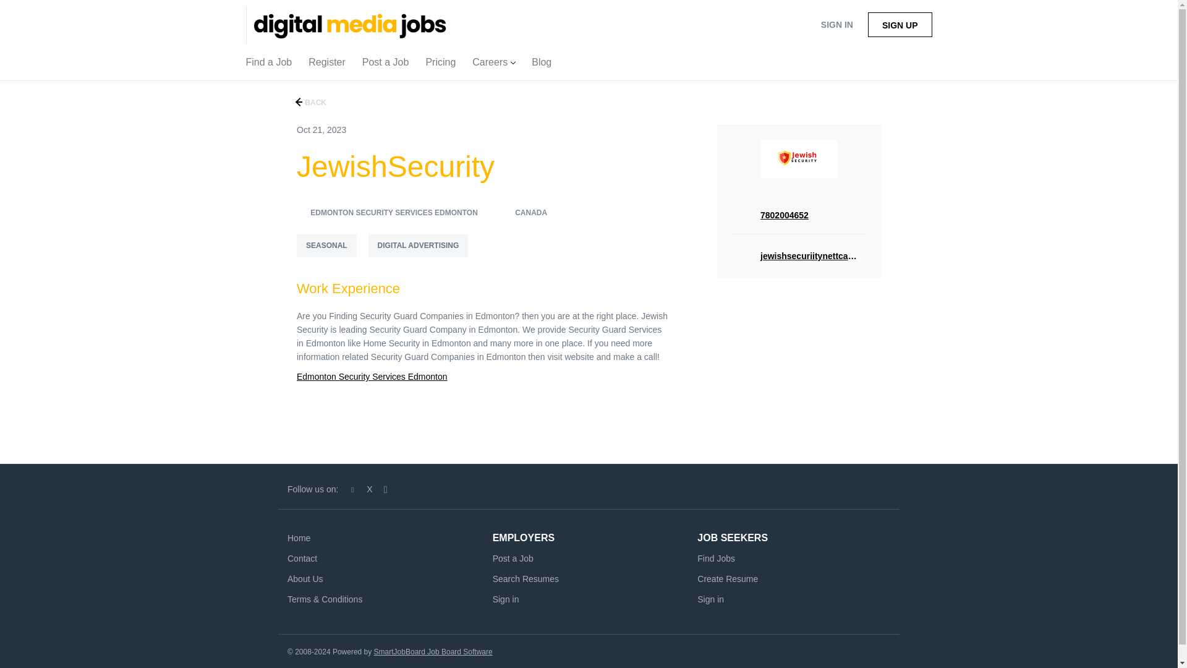 The image size is (1187, 668). What do you see at coordinates (493, 65) in the screenshot?
I see `Careers` at bounding box center [493, 65].